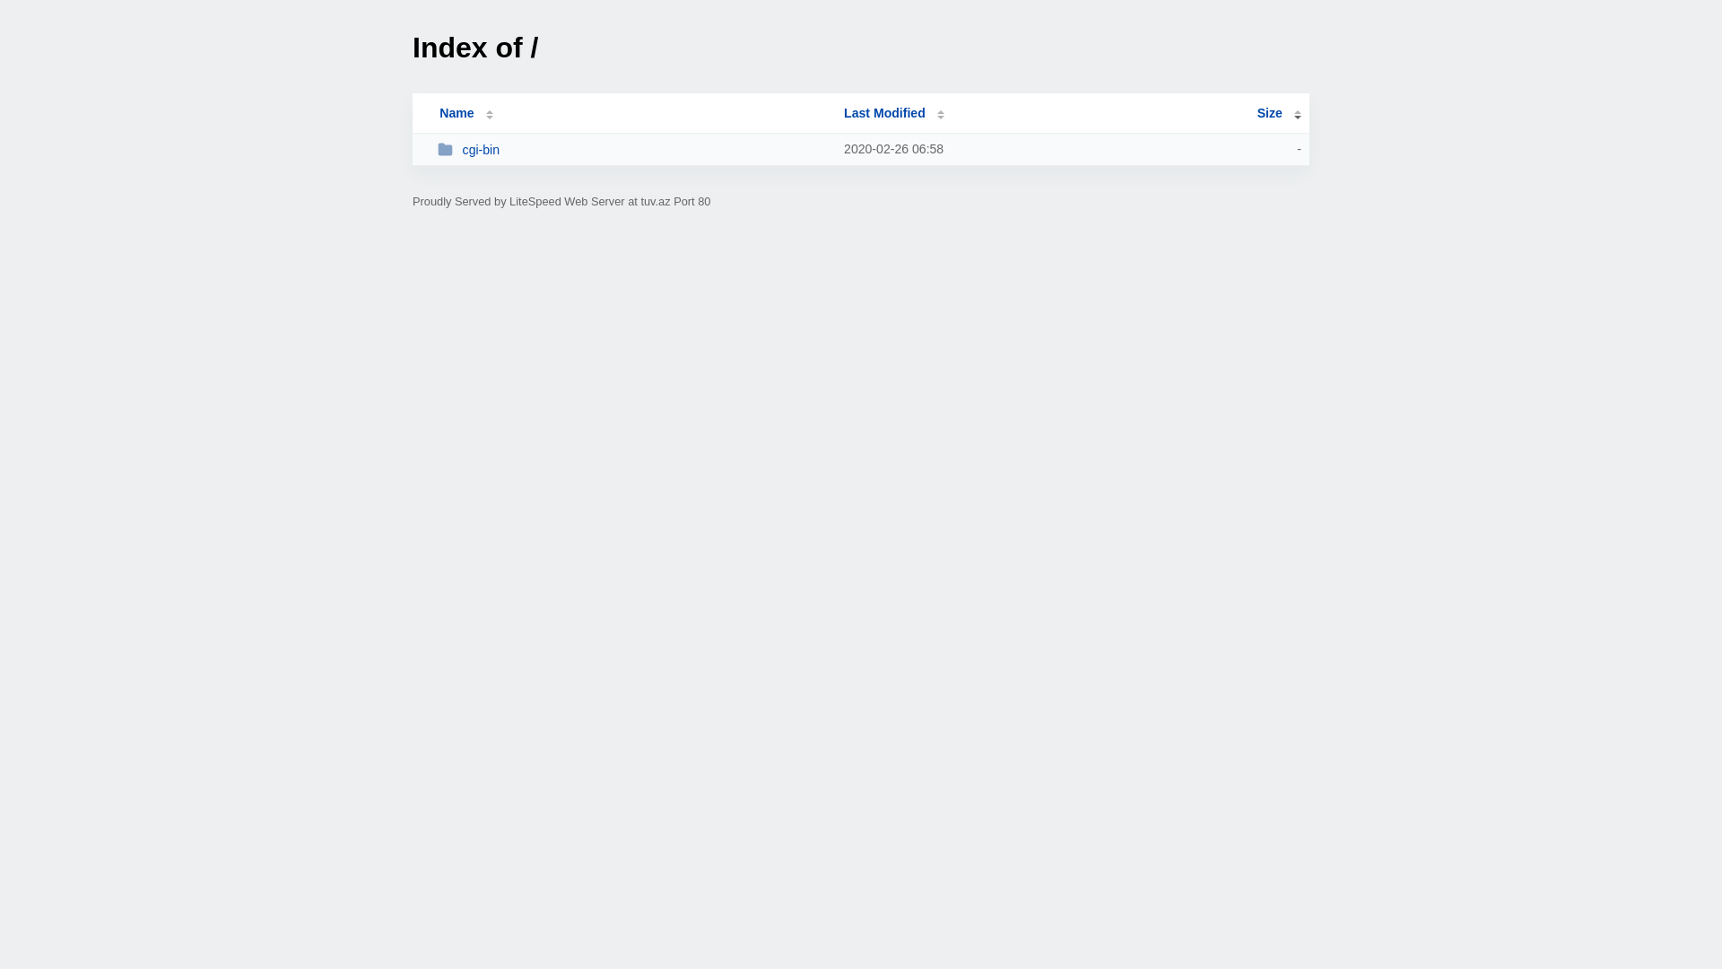  I want to click on Size, so click(1279, 113).